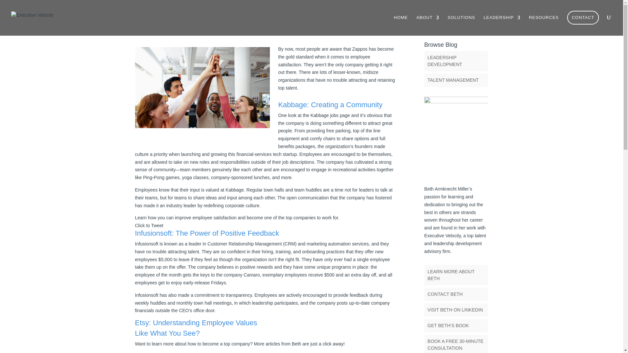  What do you see at coordinates (427, 23) in the screenshot?
I see `ABOUT` at bounding box center [427, 23].